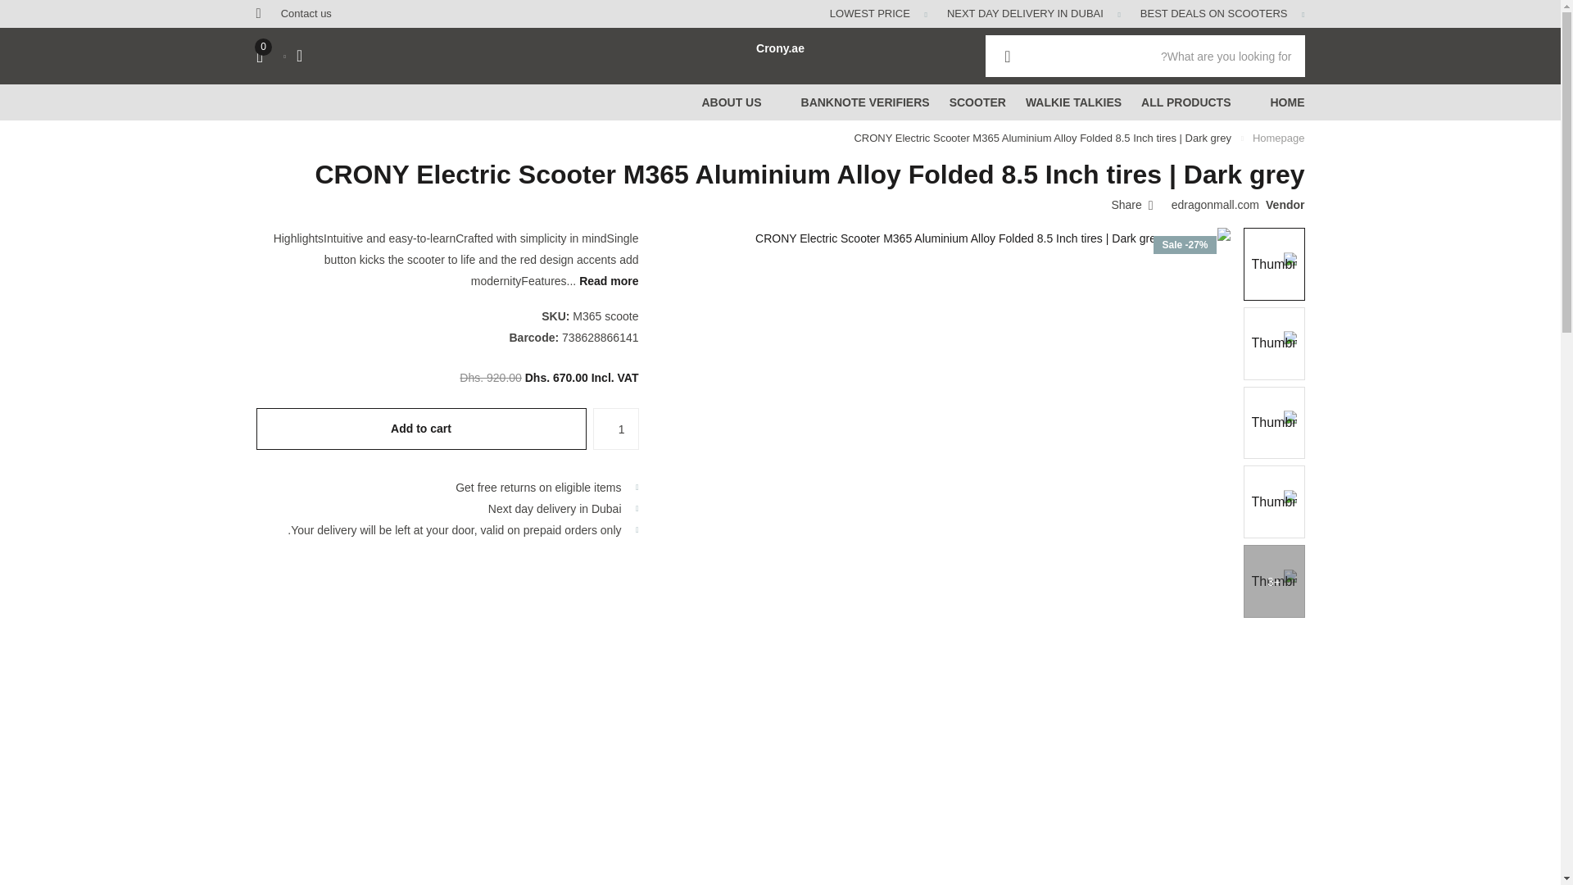  What do you see at coordinates (1286, 102) in the screenshot?
I see `HOME` at bounding box center [1286, 102].